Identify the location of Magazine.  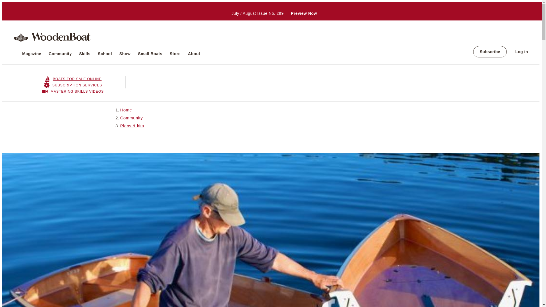
(32, 53).